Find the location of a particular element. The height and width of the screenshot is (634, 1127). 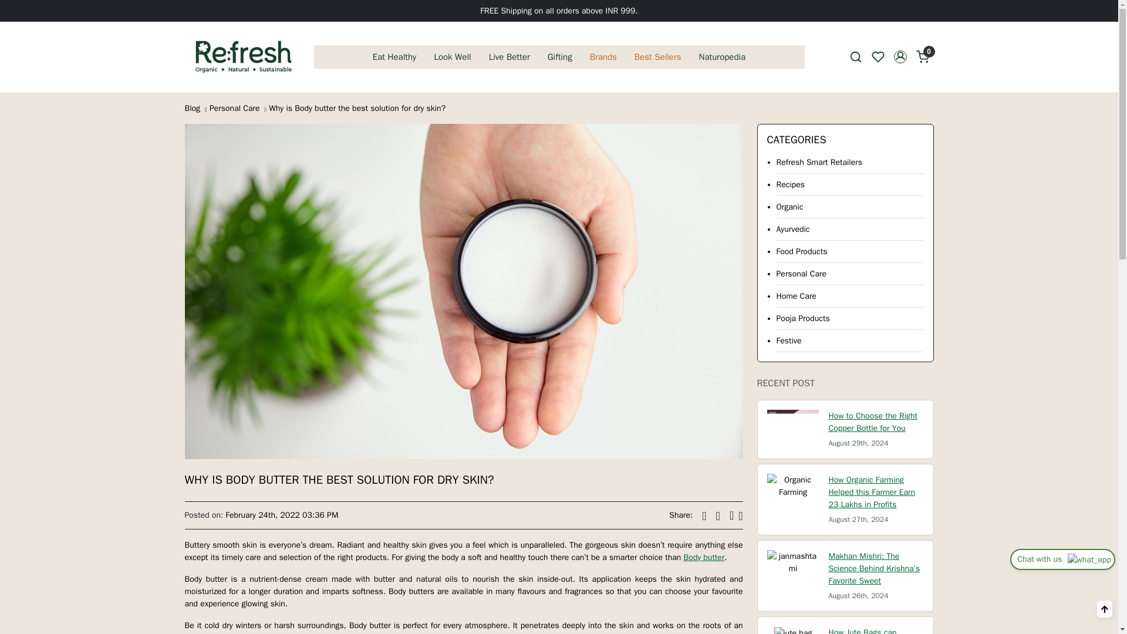

Home is located at coordinates (243, 56).